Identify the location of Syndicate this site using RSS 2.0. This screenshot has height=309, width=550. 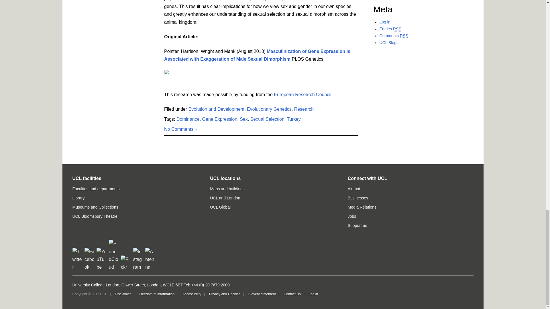
(390, 29).